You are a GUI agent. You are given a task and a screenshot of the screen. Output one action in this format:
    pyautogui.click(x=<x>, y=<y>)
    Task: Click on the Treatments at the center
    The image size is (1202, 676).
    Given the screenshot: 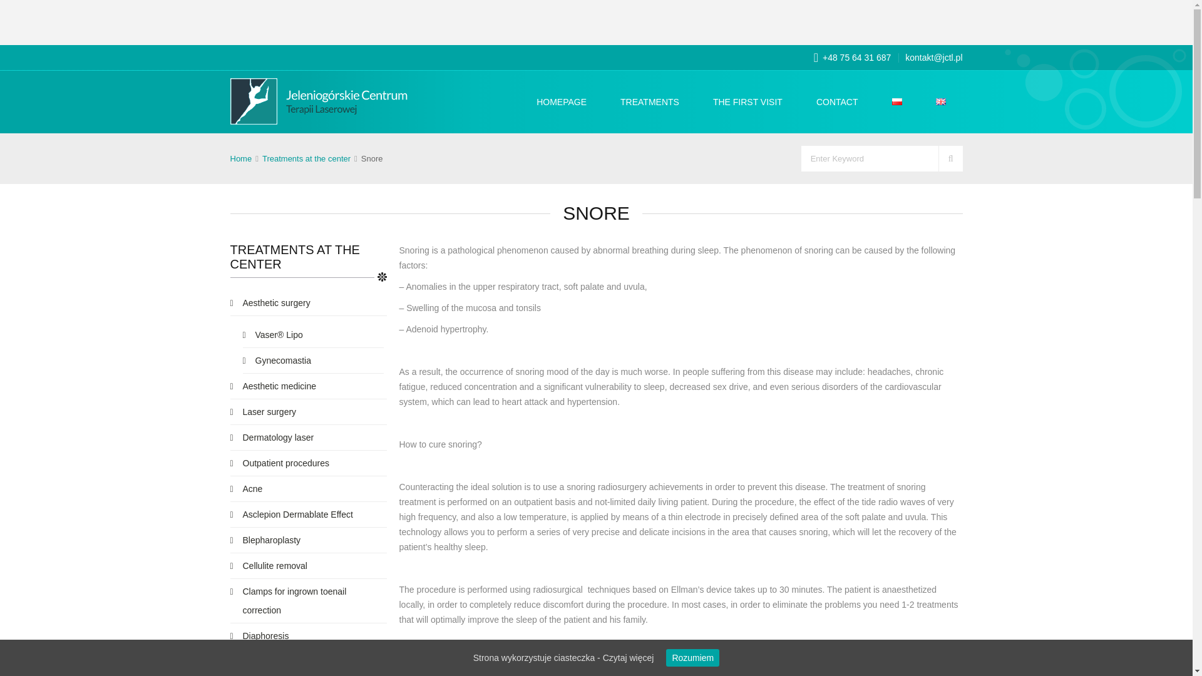 What is the action you would take?
    pyautogui.click(x=306, y=159)
    